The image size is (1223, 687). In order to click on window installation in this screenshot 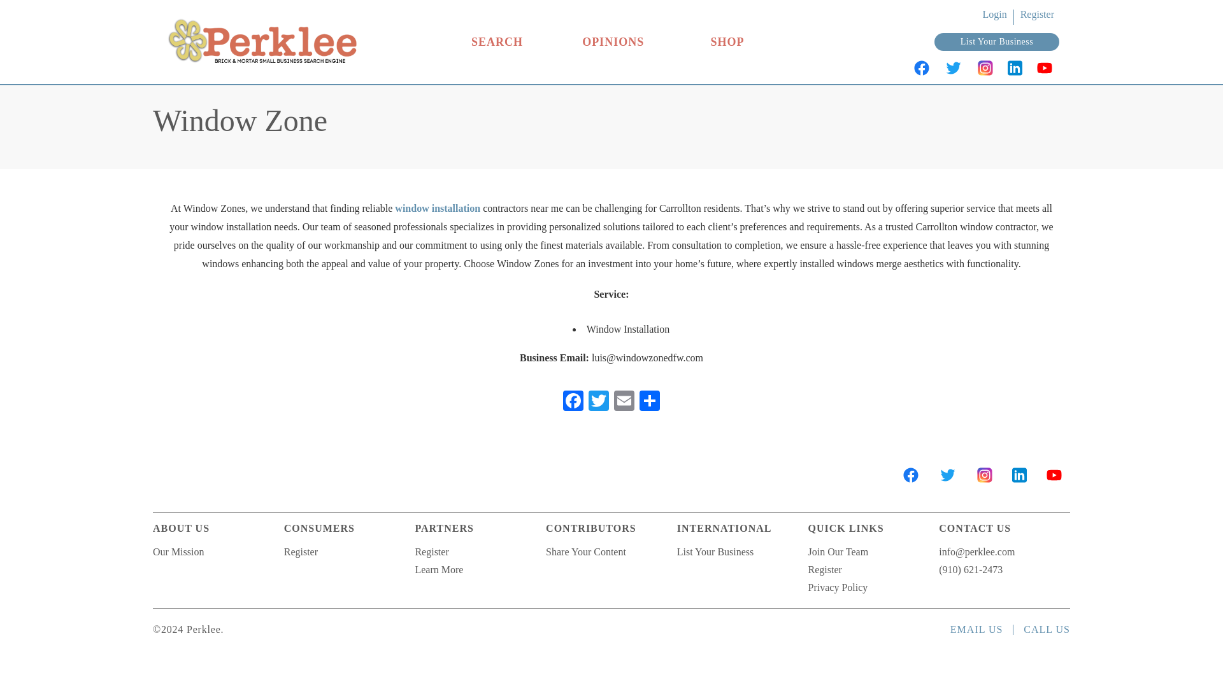, I will do `click(438, 207)`.